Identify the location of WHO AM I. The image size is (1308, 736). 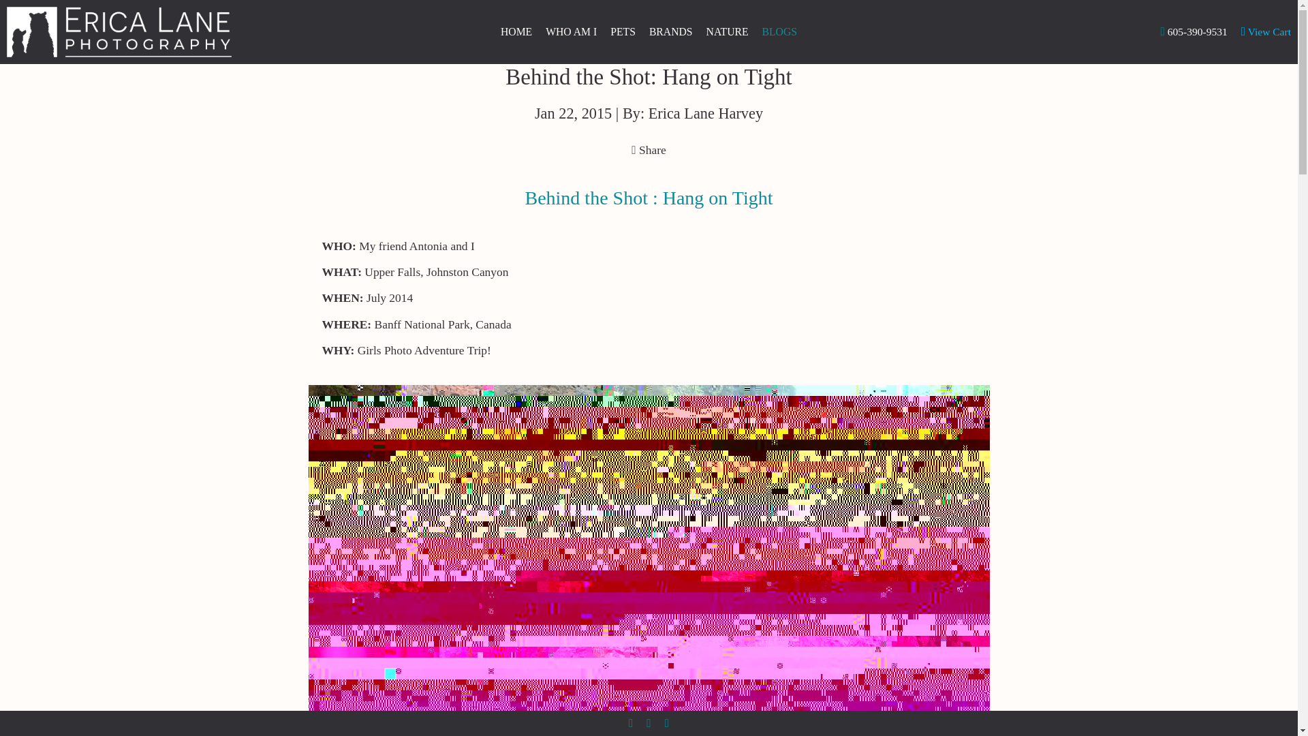
(571, 31).